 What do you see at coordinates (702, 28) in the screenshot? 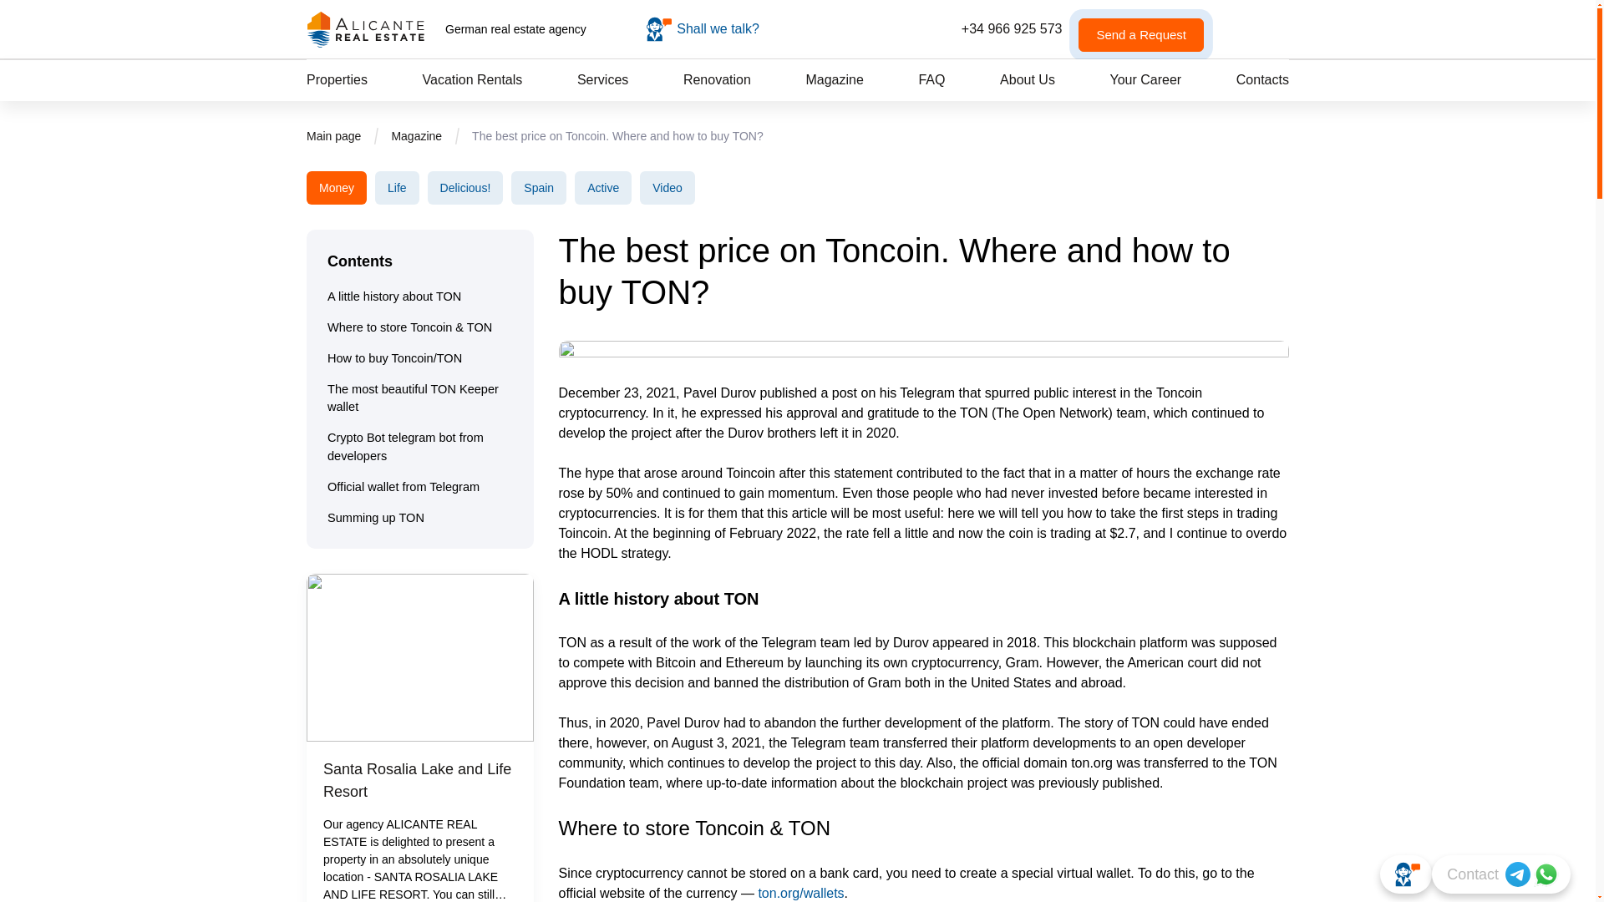
I see `Shall we talk?` at bounding box center [702, 28].